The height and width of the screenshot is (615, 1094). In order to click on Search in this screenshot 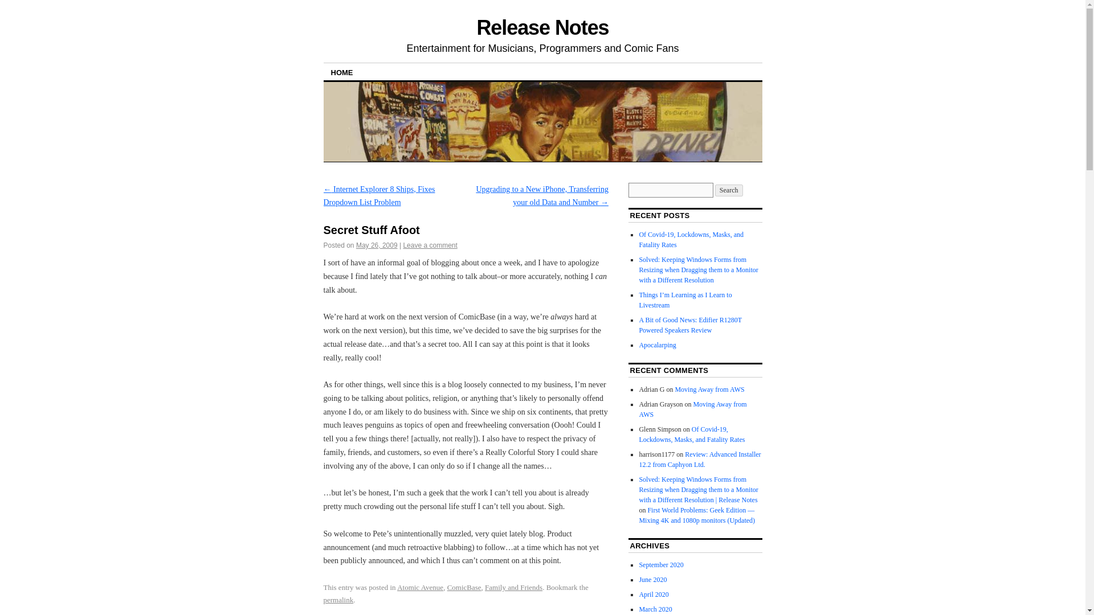, I will do `click(729, 190)`.